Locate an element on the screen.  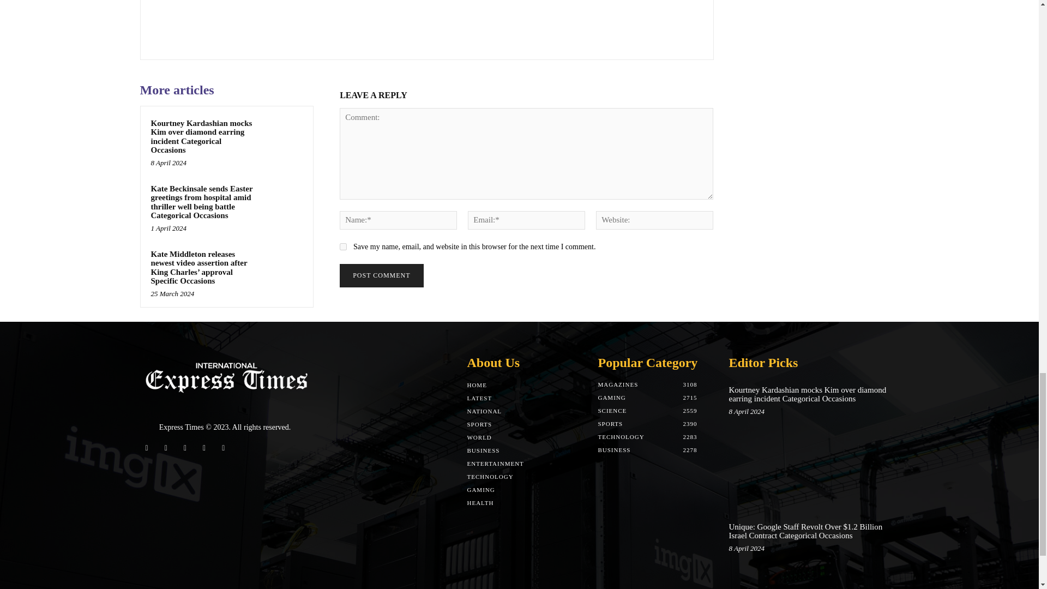
yes is located at coordinates (342, 247).